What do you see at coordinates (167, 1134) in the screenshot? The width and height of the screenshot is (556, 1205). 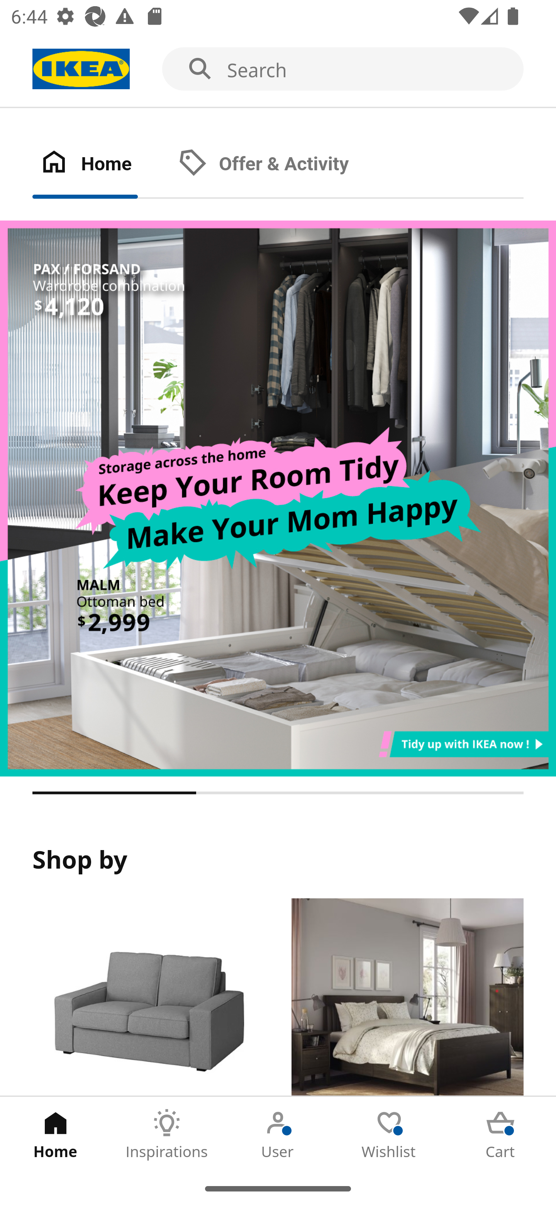 I see `Inspirations
Tab 2 of 5` at bounding box center [167, 1134].